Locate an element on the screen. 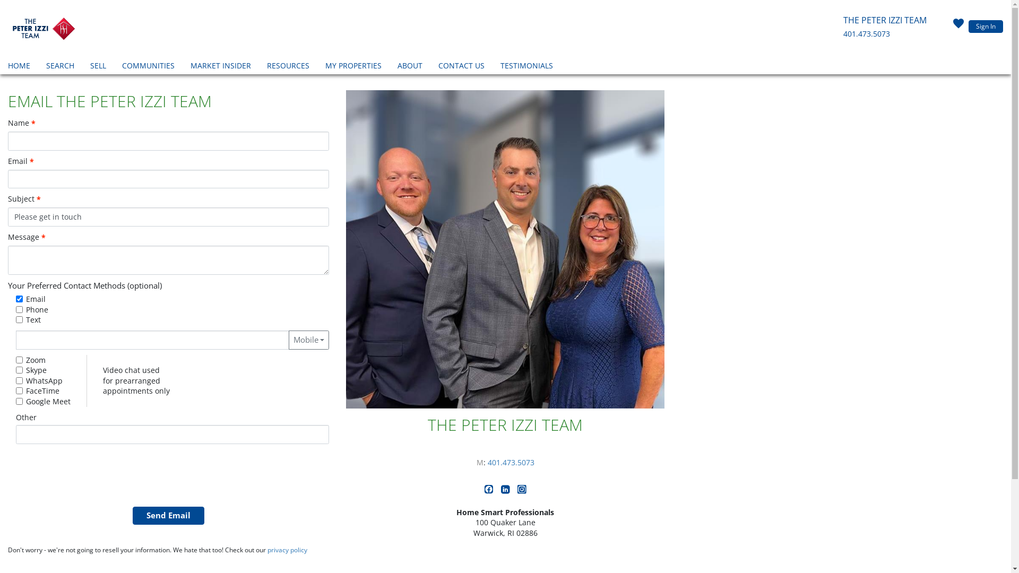 The image size is (1019, 573). Instagram is located at coordinates (522, 491).